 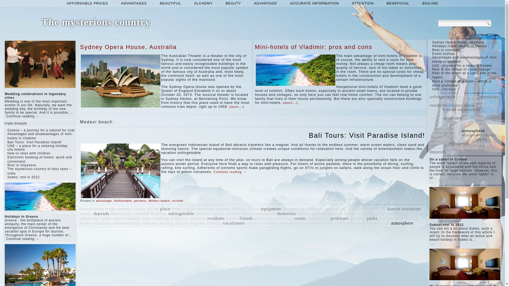 I want to click on beauty, so click(x=233, y=3).